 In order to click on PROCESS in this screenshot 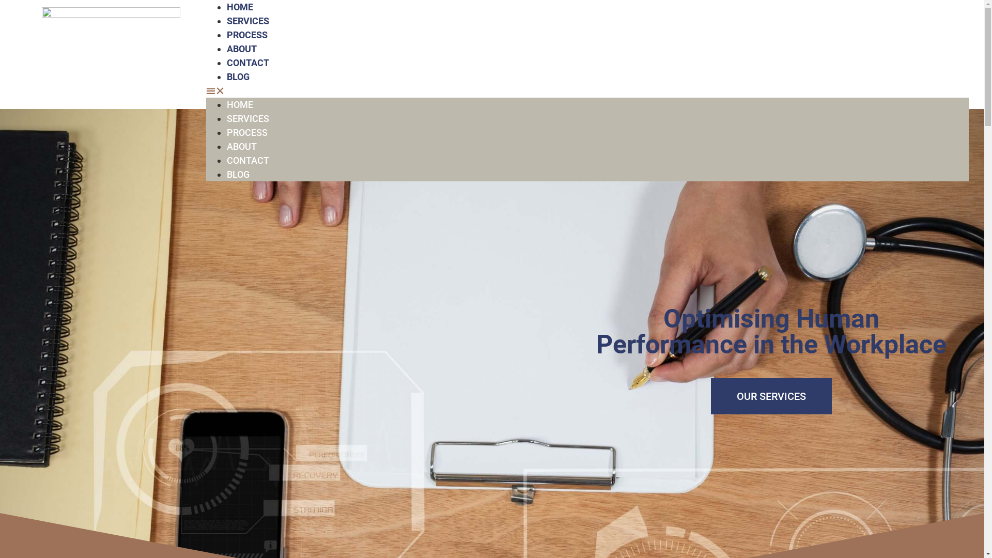, I will do `click(247, 132)`.